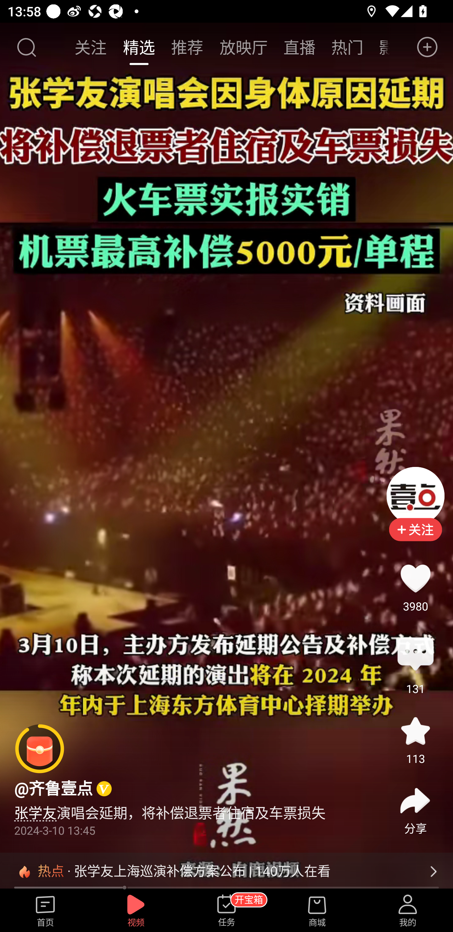 The image size is (453, 932). What do you see at coordinates (243, 47) in the screenshot?
I see `放映厅` at bounding box center [243, 47].